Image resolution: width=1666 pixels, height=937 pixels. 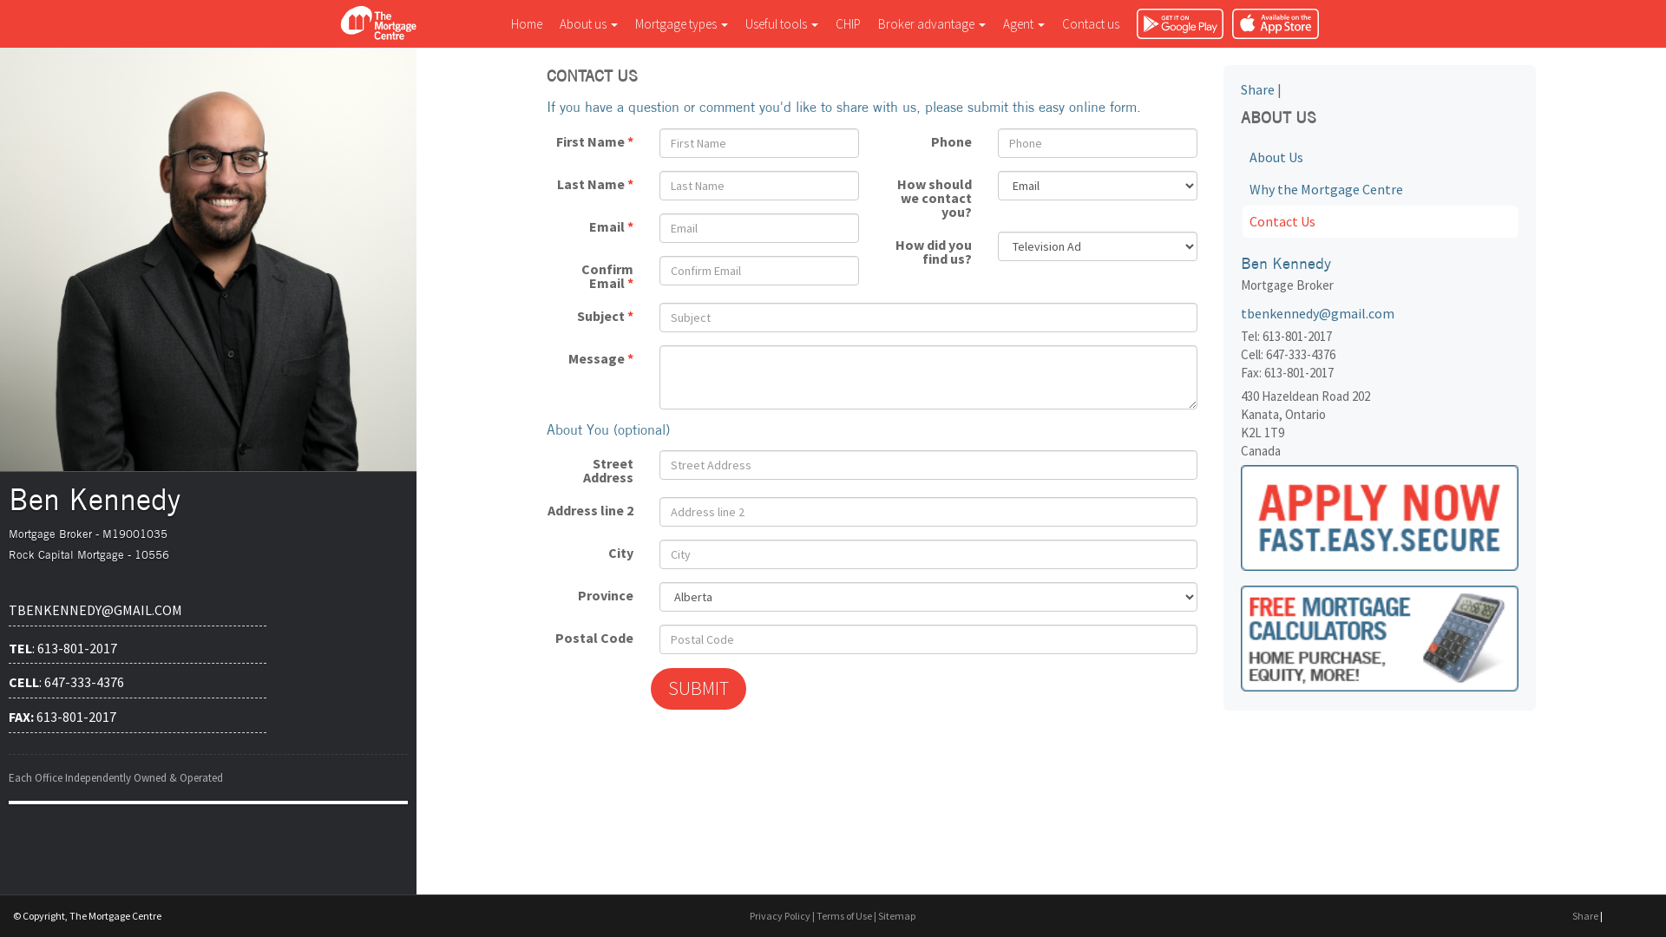 I want to click on Sitemap, so click(x=897, y=916).